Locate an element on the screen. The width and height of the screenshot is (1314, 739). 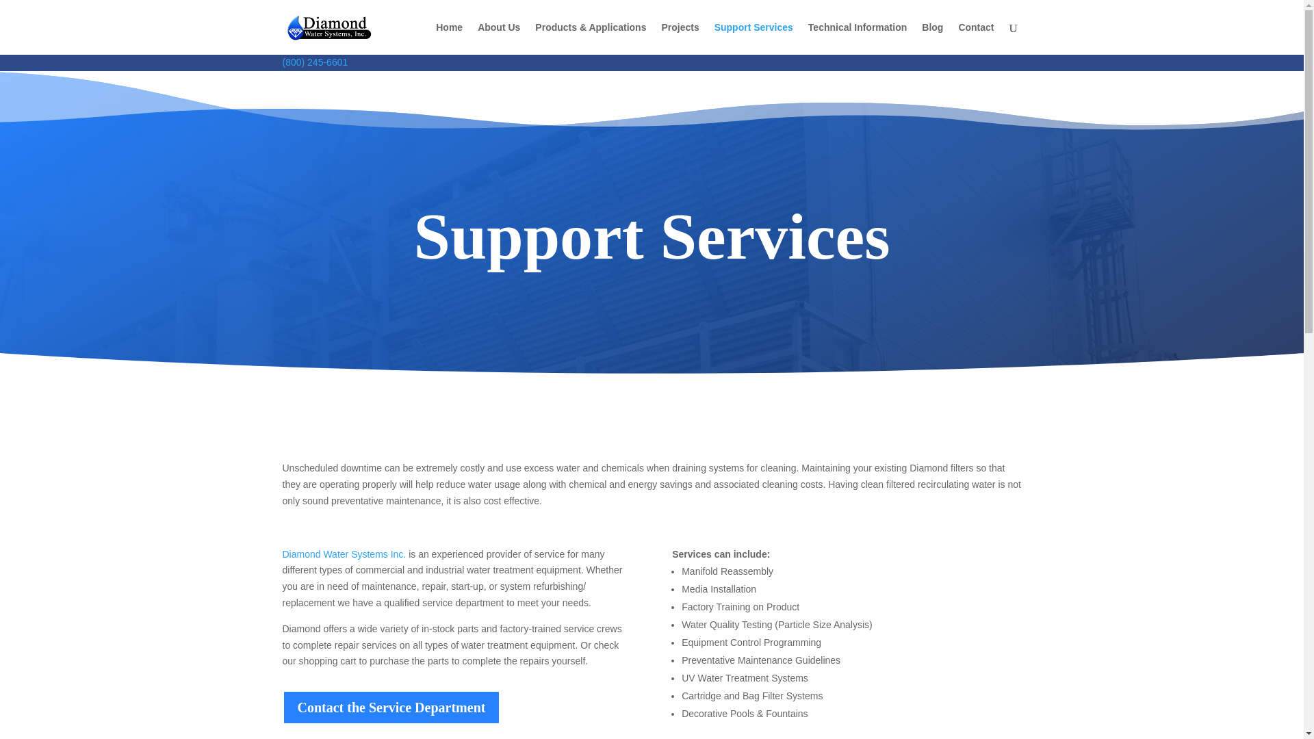
Projects is located at coordinates (680, 38).